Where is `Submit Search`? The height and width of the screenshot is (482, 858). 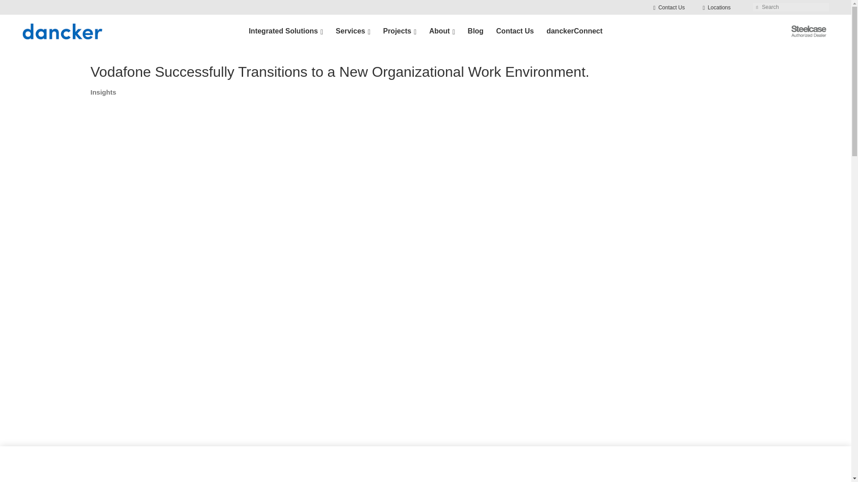 Submit Search is located at coordinates (757, 7).